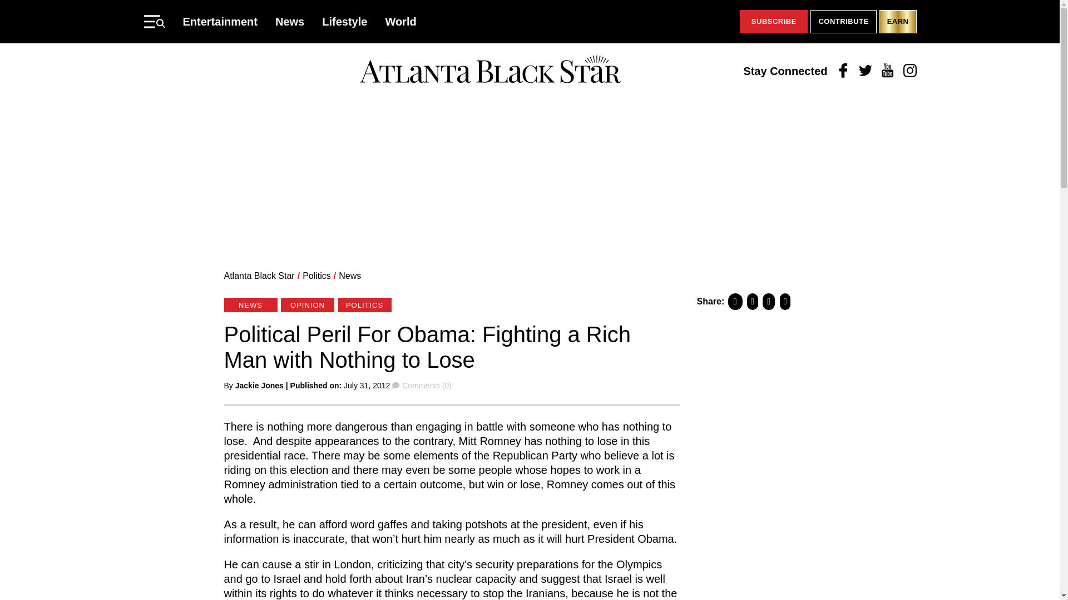 The image size is (1068, 600). I want to click on Entertainment, so click(220, 21).